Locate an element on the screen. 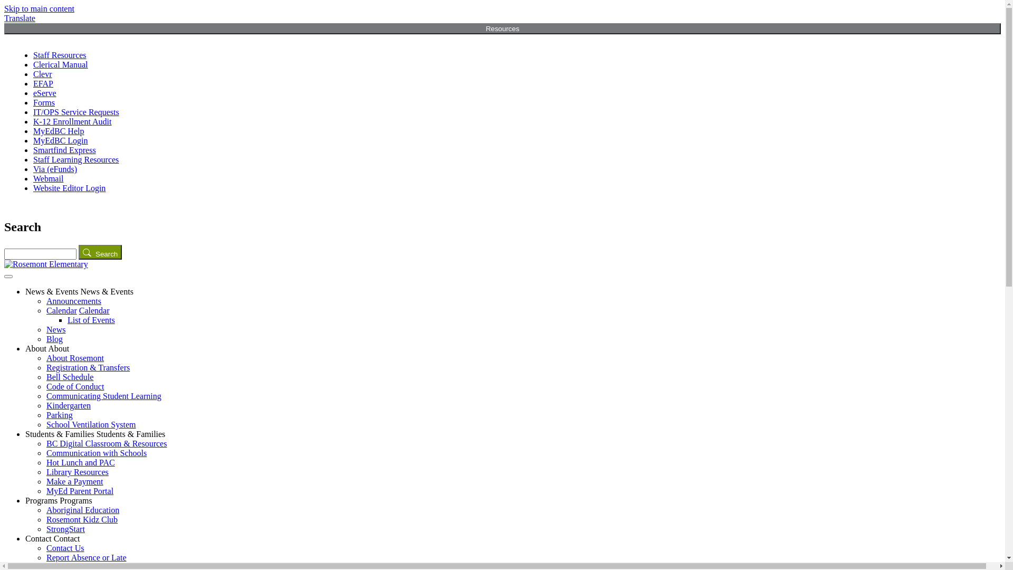 The height and width of the screenshot is (570, 1013). MyEdBC Login is located at coordinates (61, 140).